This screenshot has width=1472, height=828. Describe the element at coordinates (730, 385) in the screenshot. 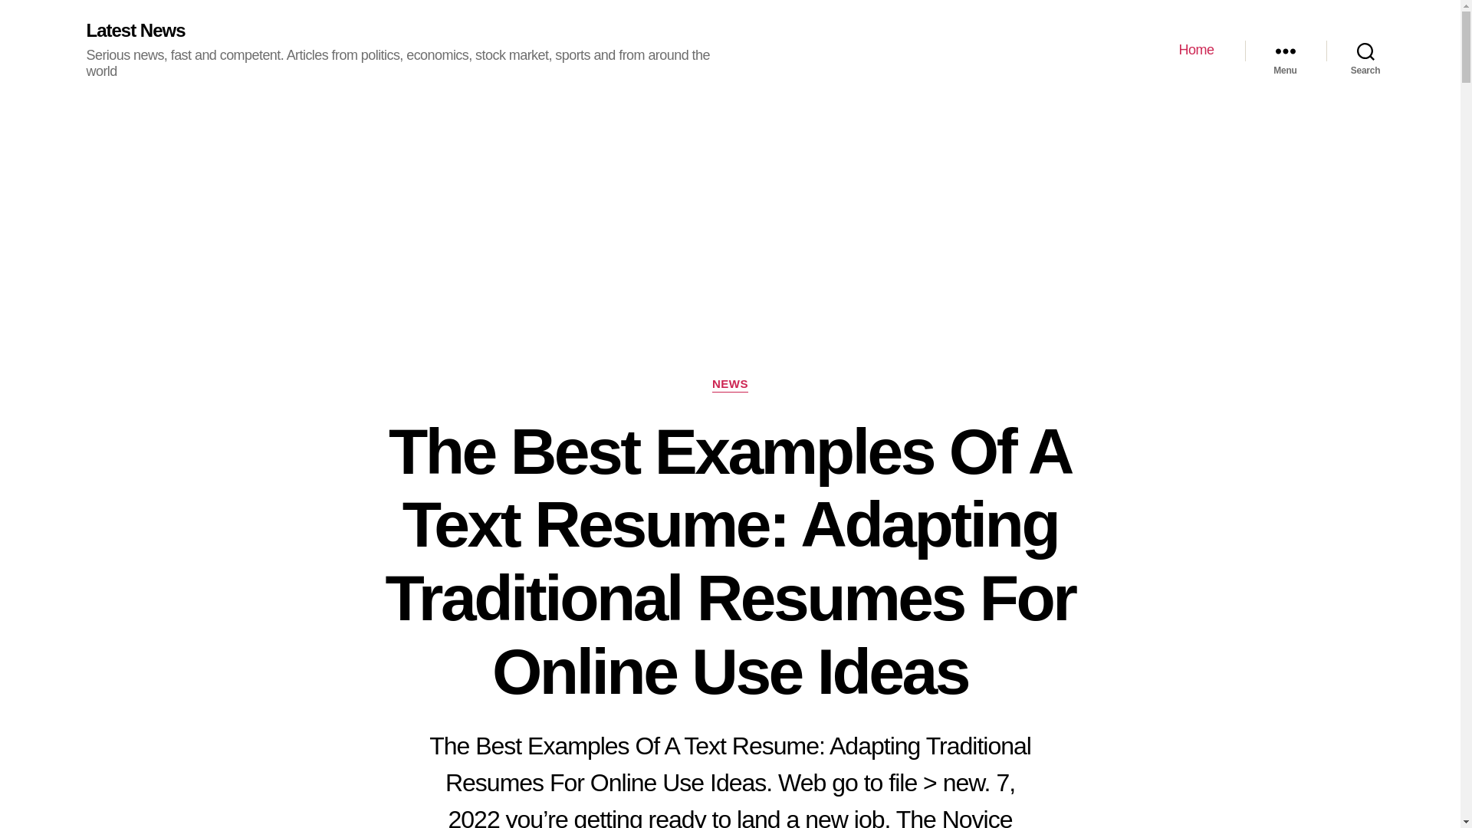

I see `NEWS` at that location.